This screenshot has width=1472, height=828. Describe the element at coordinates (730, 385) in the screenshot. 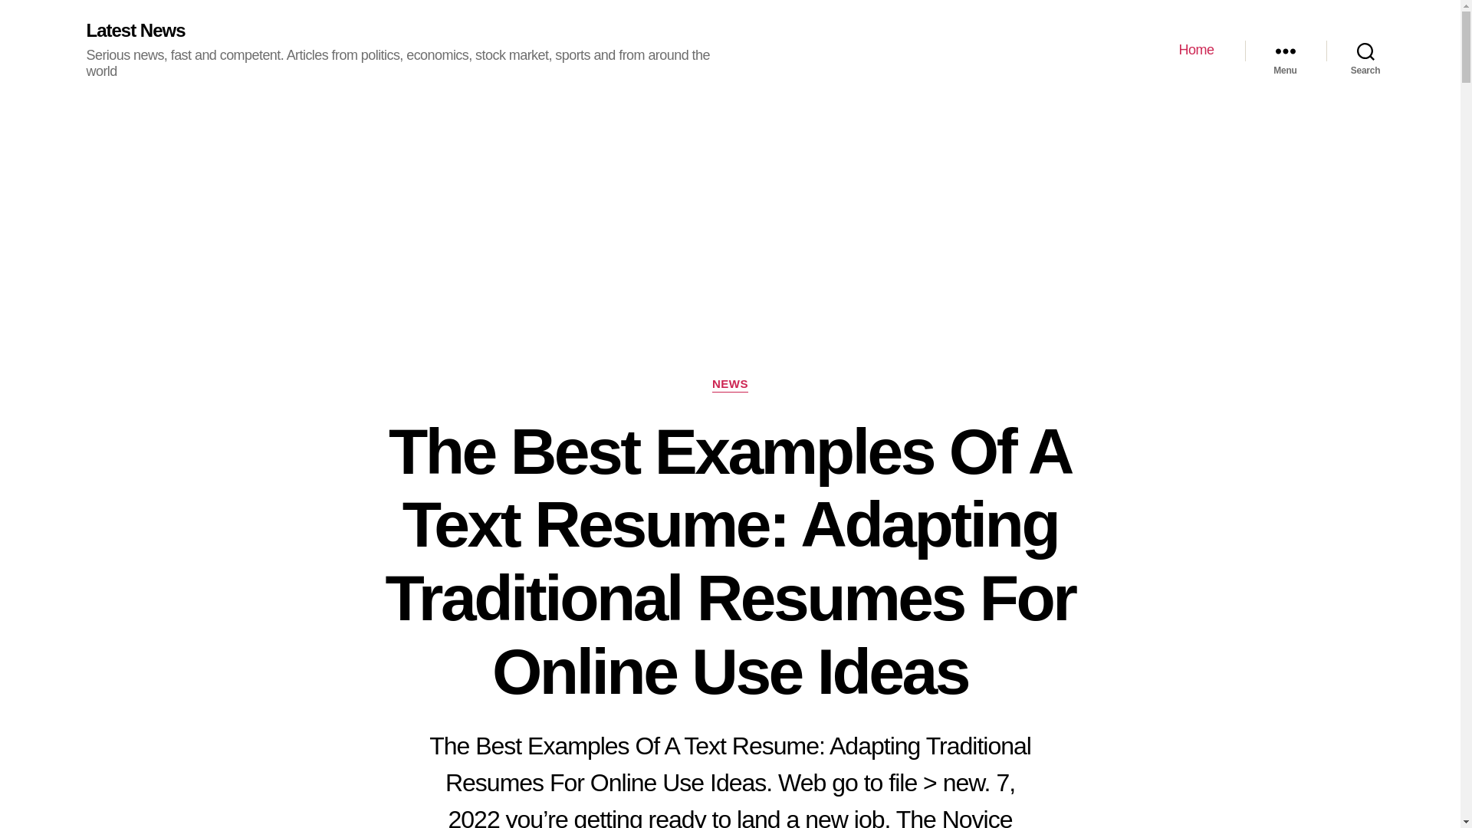

I see `NEWS` at that location.